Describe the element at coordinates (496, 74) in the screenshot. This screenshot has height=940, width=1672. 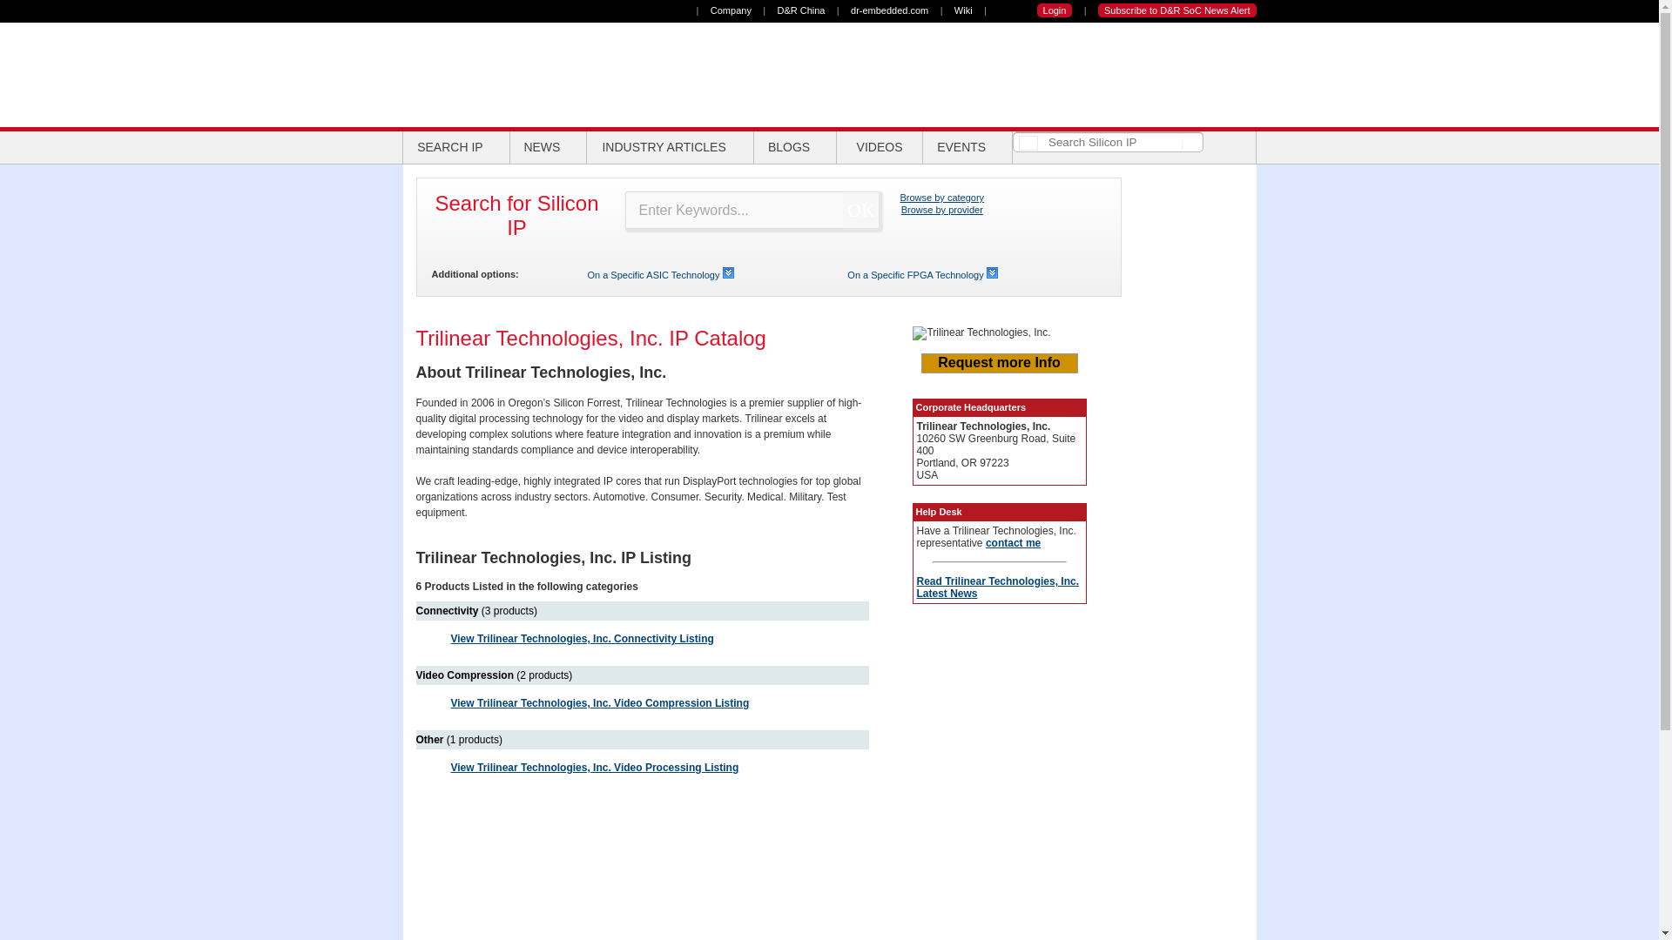
I see `Design And Reuse` at that location.